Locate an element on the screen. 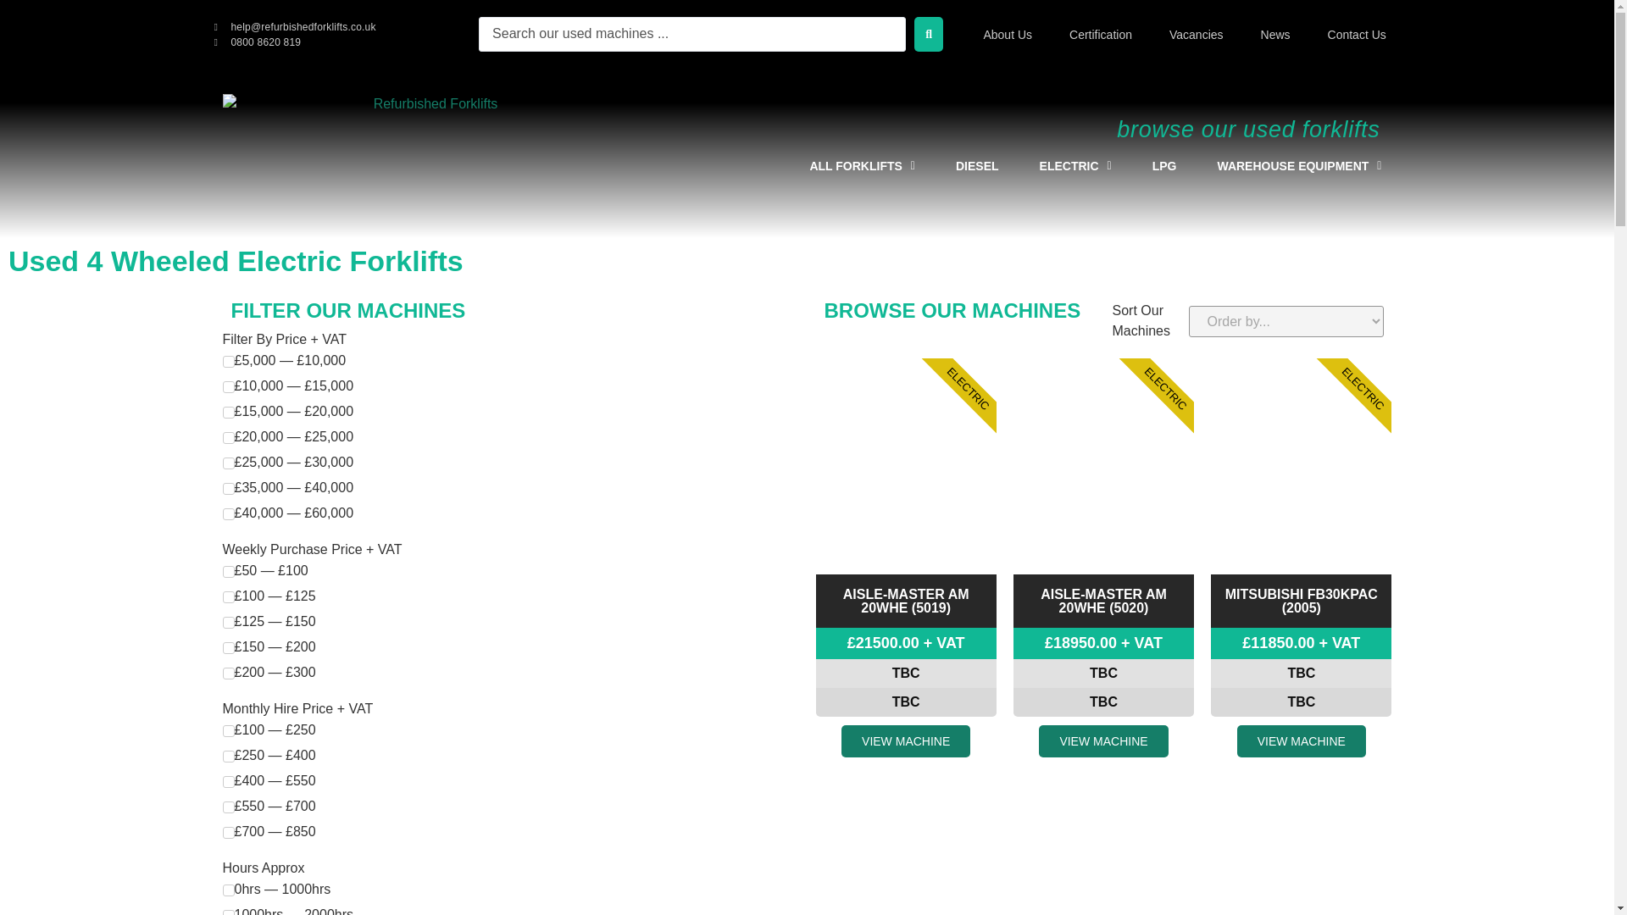  0800 8620 819 is located at coordinates (257, 41).